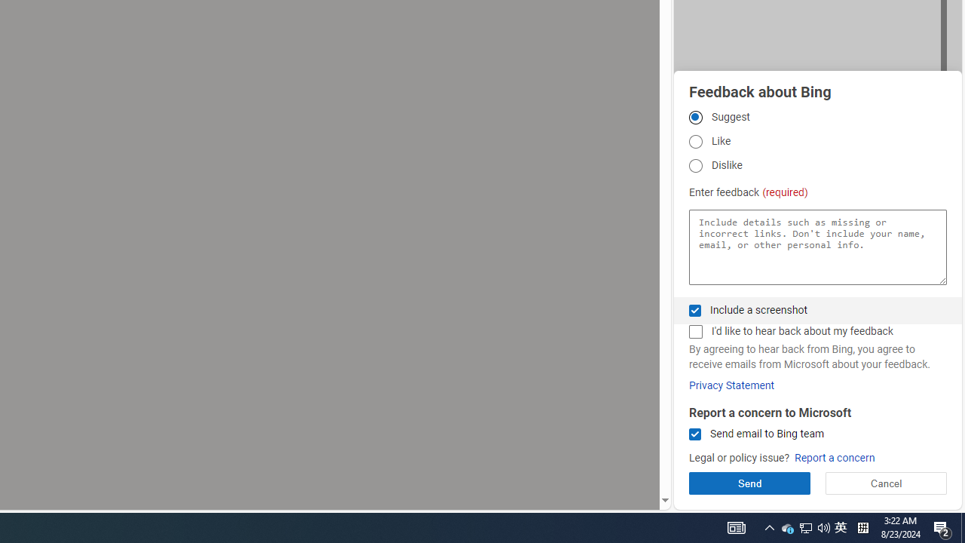  What do you see at coordinates (731, 385) in the screenshot?
I see `Privacy Statement` at bounding box center [731, 385].